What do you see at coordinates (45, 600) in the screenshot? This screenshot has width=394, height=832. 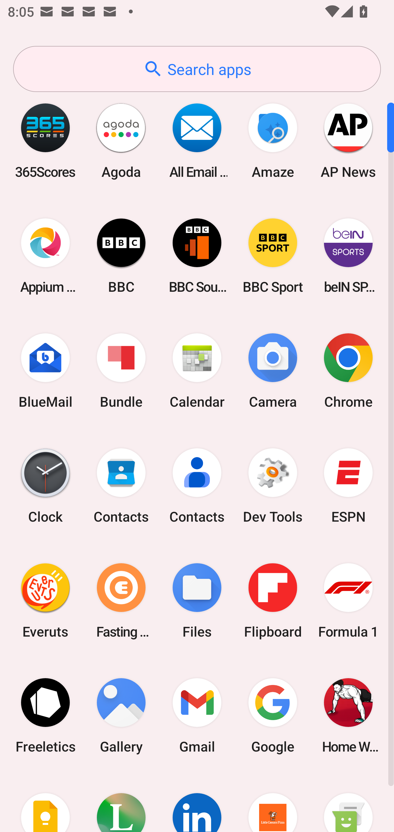 I see `Everuts` at bounding box center [45, 600].